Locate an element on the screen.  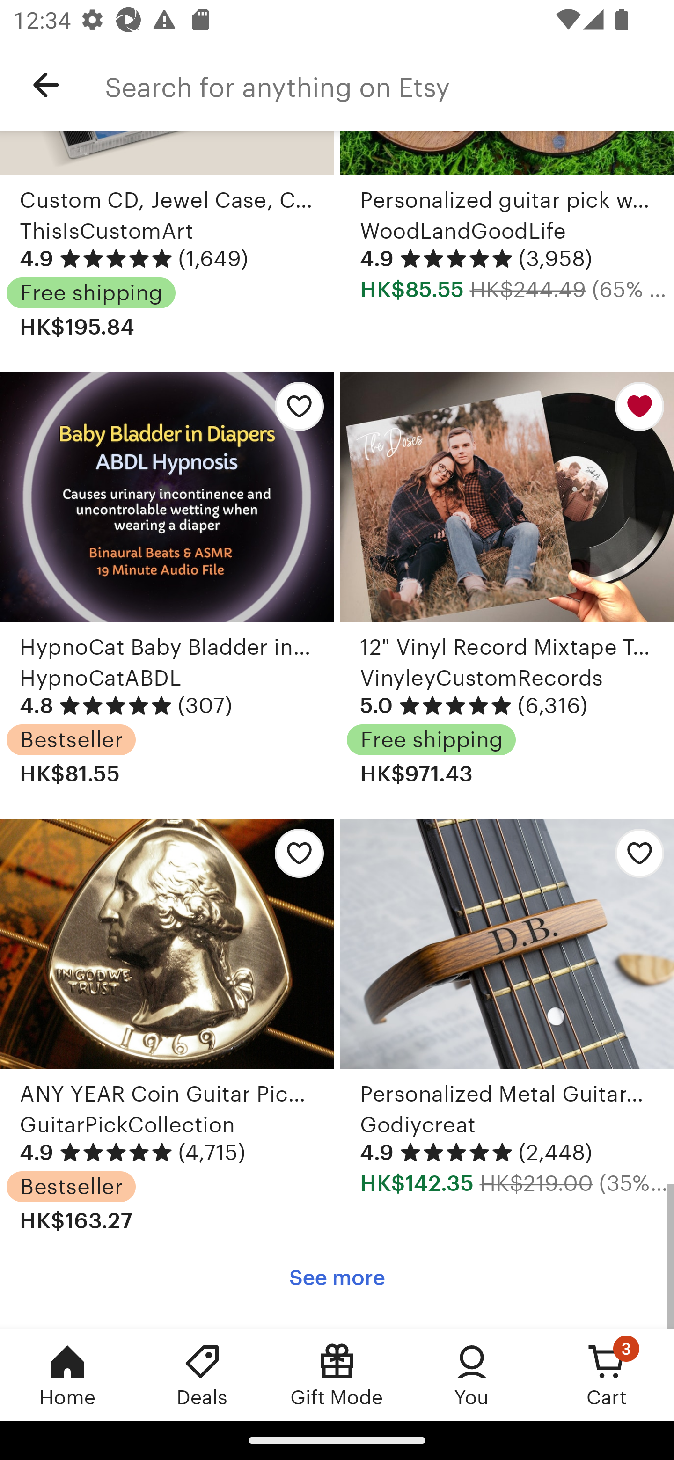
Navigate up is located at coordinates (46, 85).